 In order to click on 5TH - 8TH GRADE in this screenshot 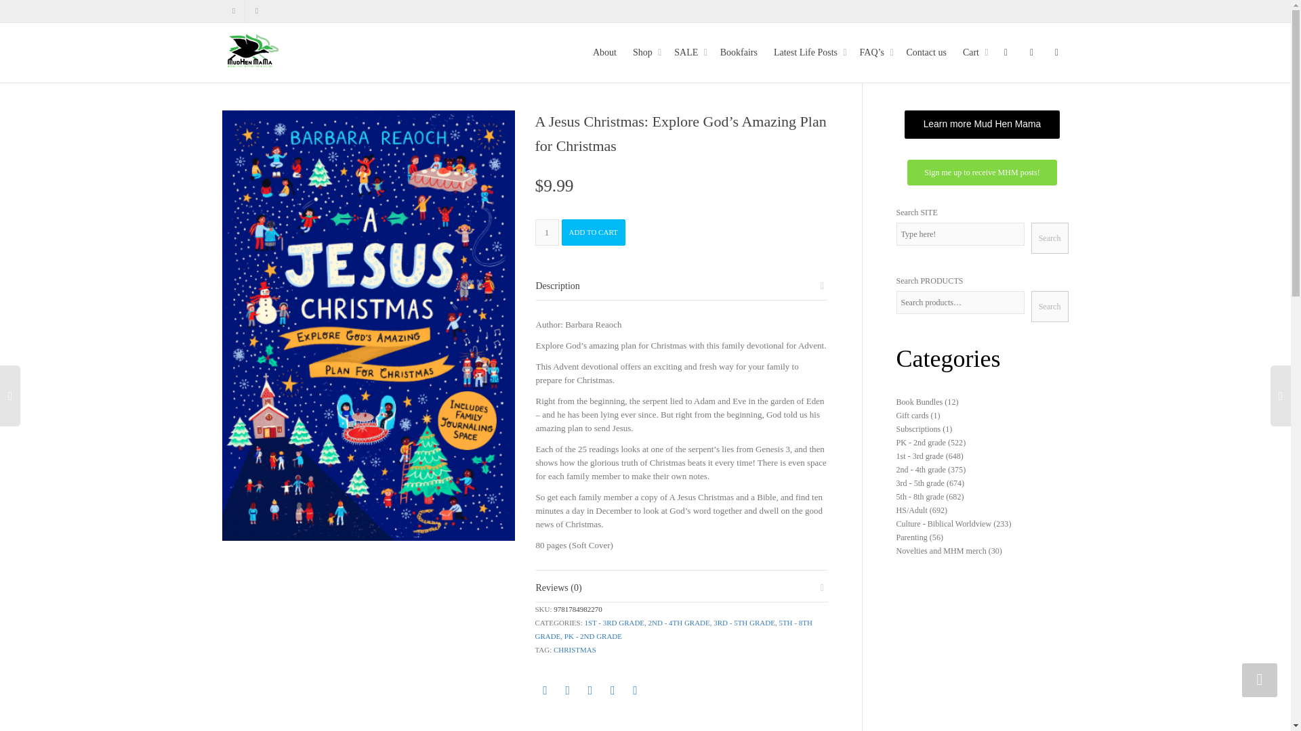, I will do `click(674, 629)`.